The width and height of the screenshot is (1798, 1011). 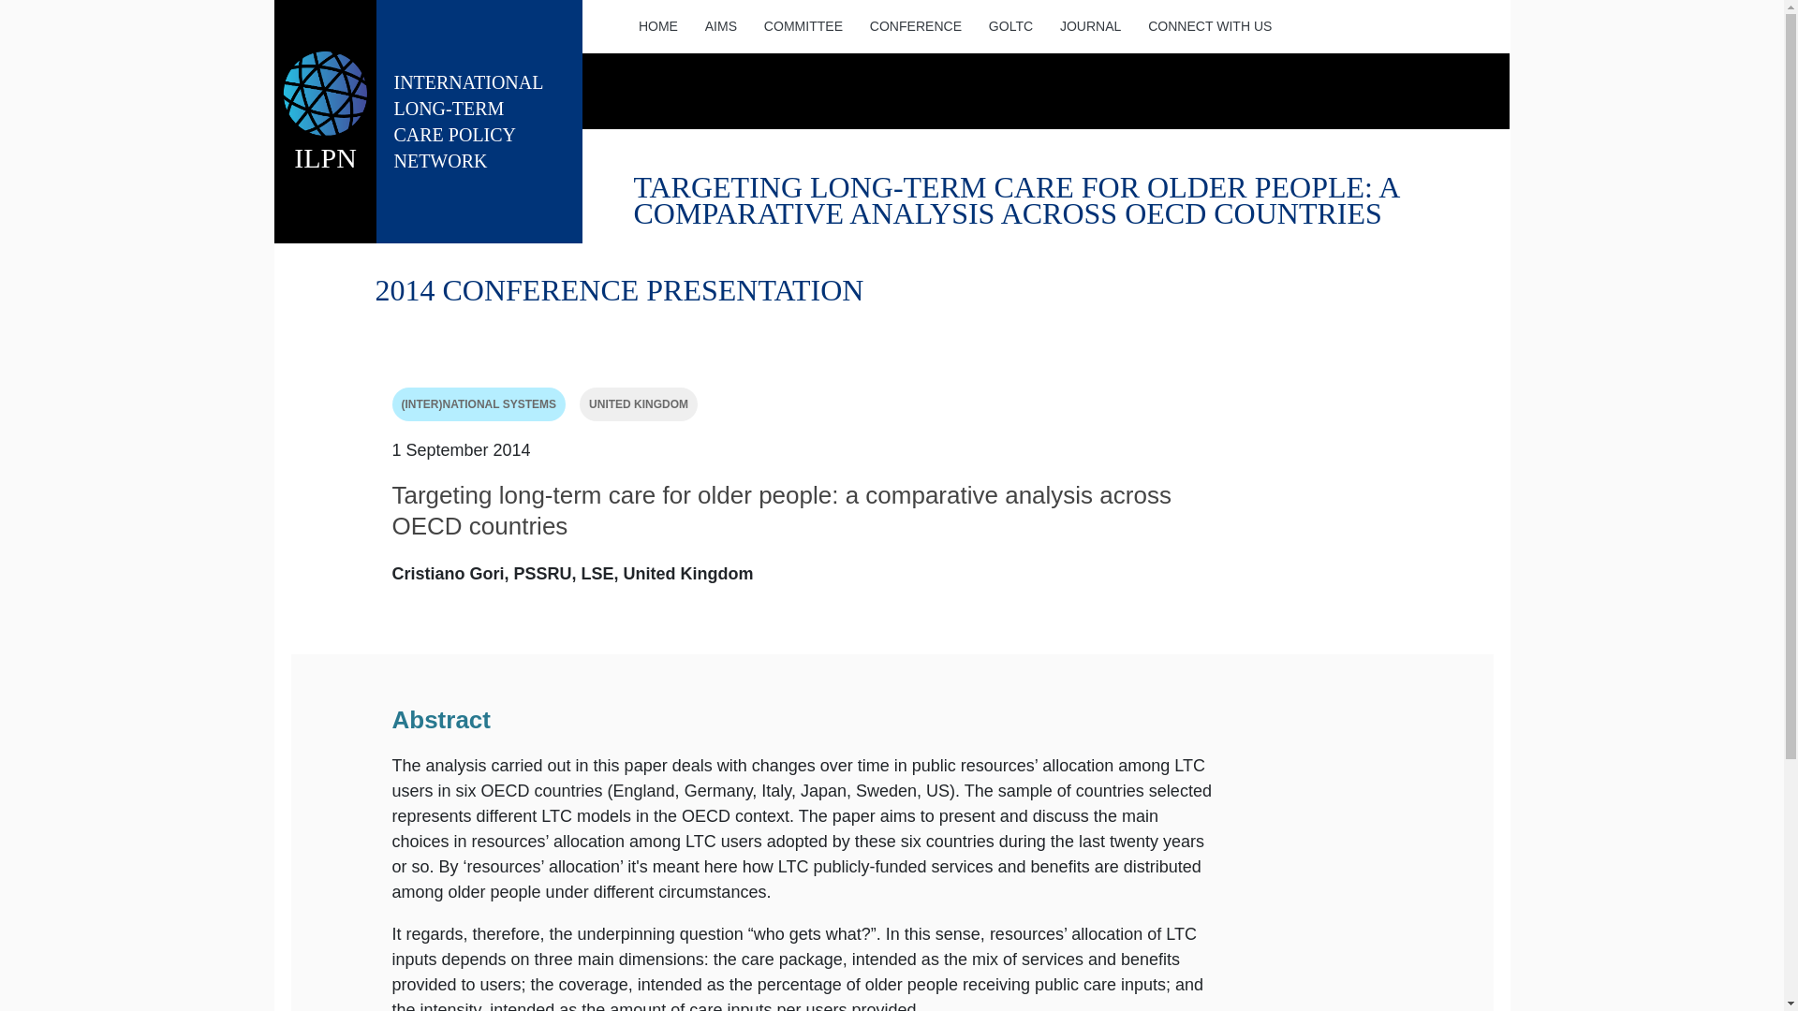 What do you see at coordinates (639, 404) in the screenshot?
I see `COMMITTEE` at bounding box center [639, 404].